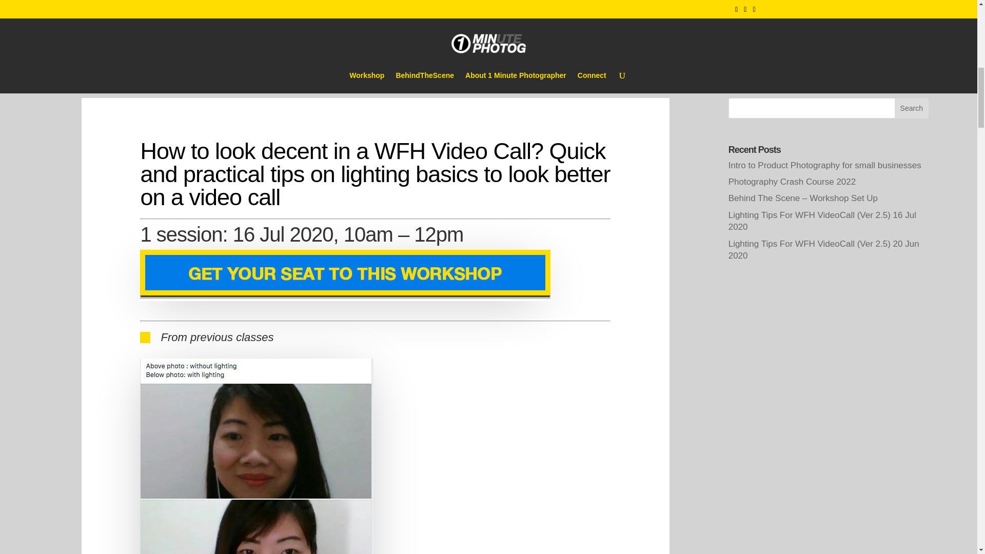  Describe the element at coordinates (911, 108) in the screenshot. I see `Search` at that location.